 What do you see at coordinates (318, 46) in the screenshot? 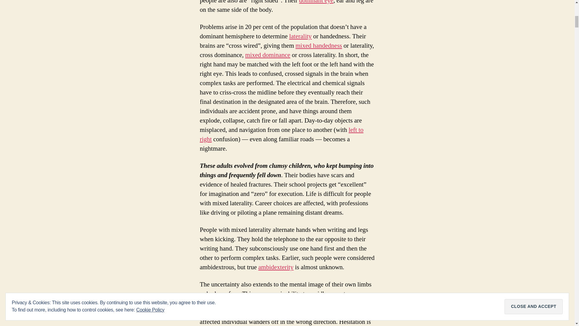
I see `Cross-dominance` at bounding box center [318, 46].